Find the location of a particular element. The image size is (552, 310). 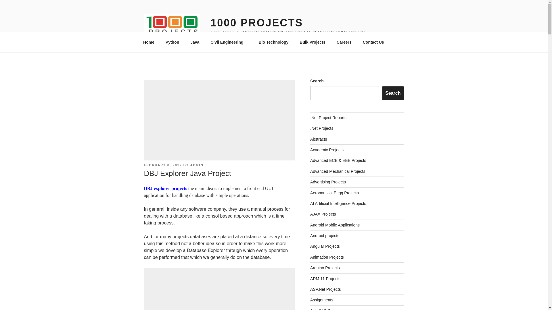

Search is located at coordinates (393, 93).